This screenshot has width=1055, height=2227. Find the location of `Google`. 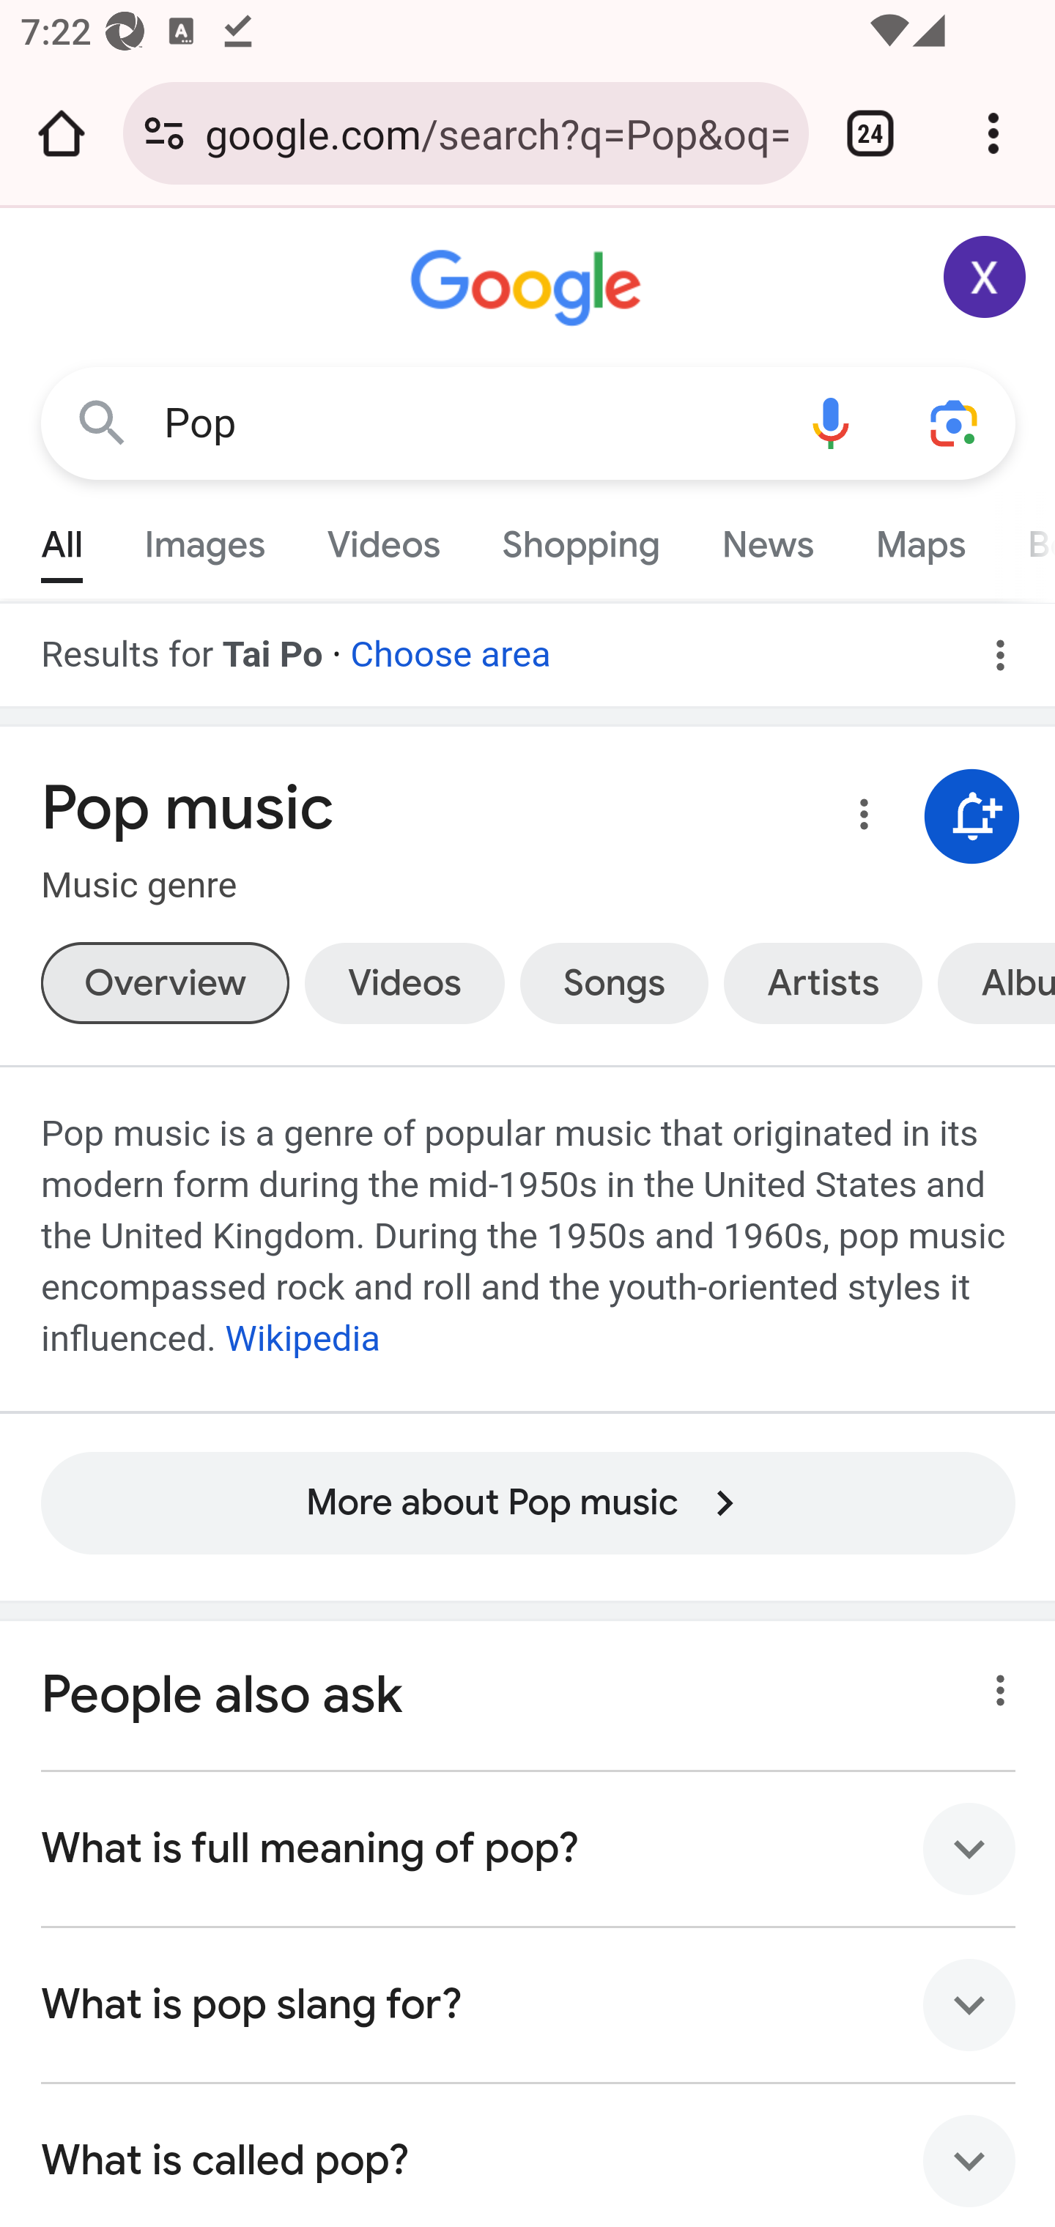

Google is located at coordinates (529, 289).